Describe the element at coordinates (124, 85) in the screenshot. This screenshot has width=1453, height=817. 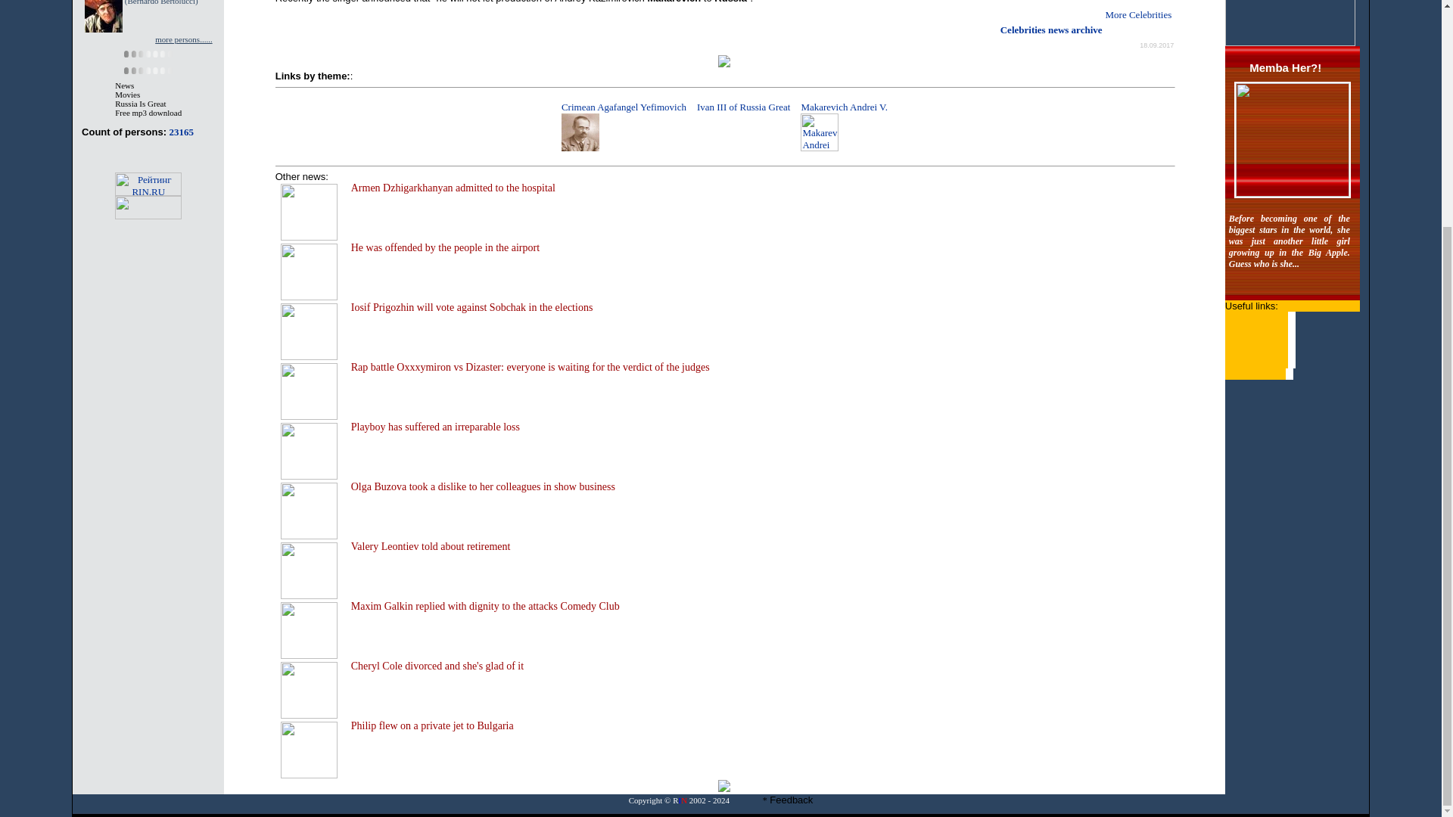
I see `News` at that location.